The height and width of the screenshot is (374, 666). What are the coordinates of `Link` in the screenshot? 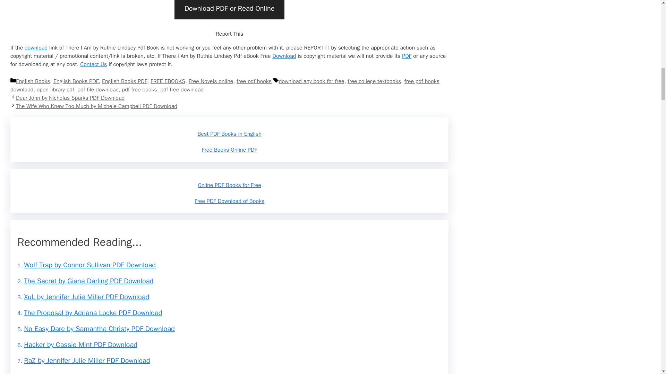 It's located at (36, 48).